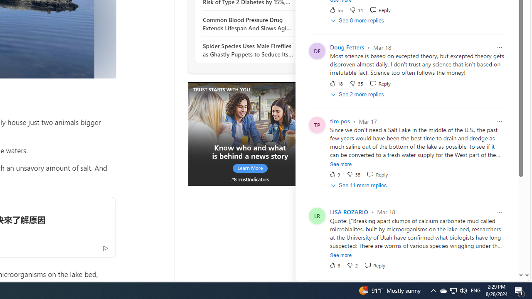  I want to click on To get missing image descriptions, open the context menu., so click(250, 134).